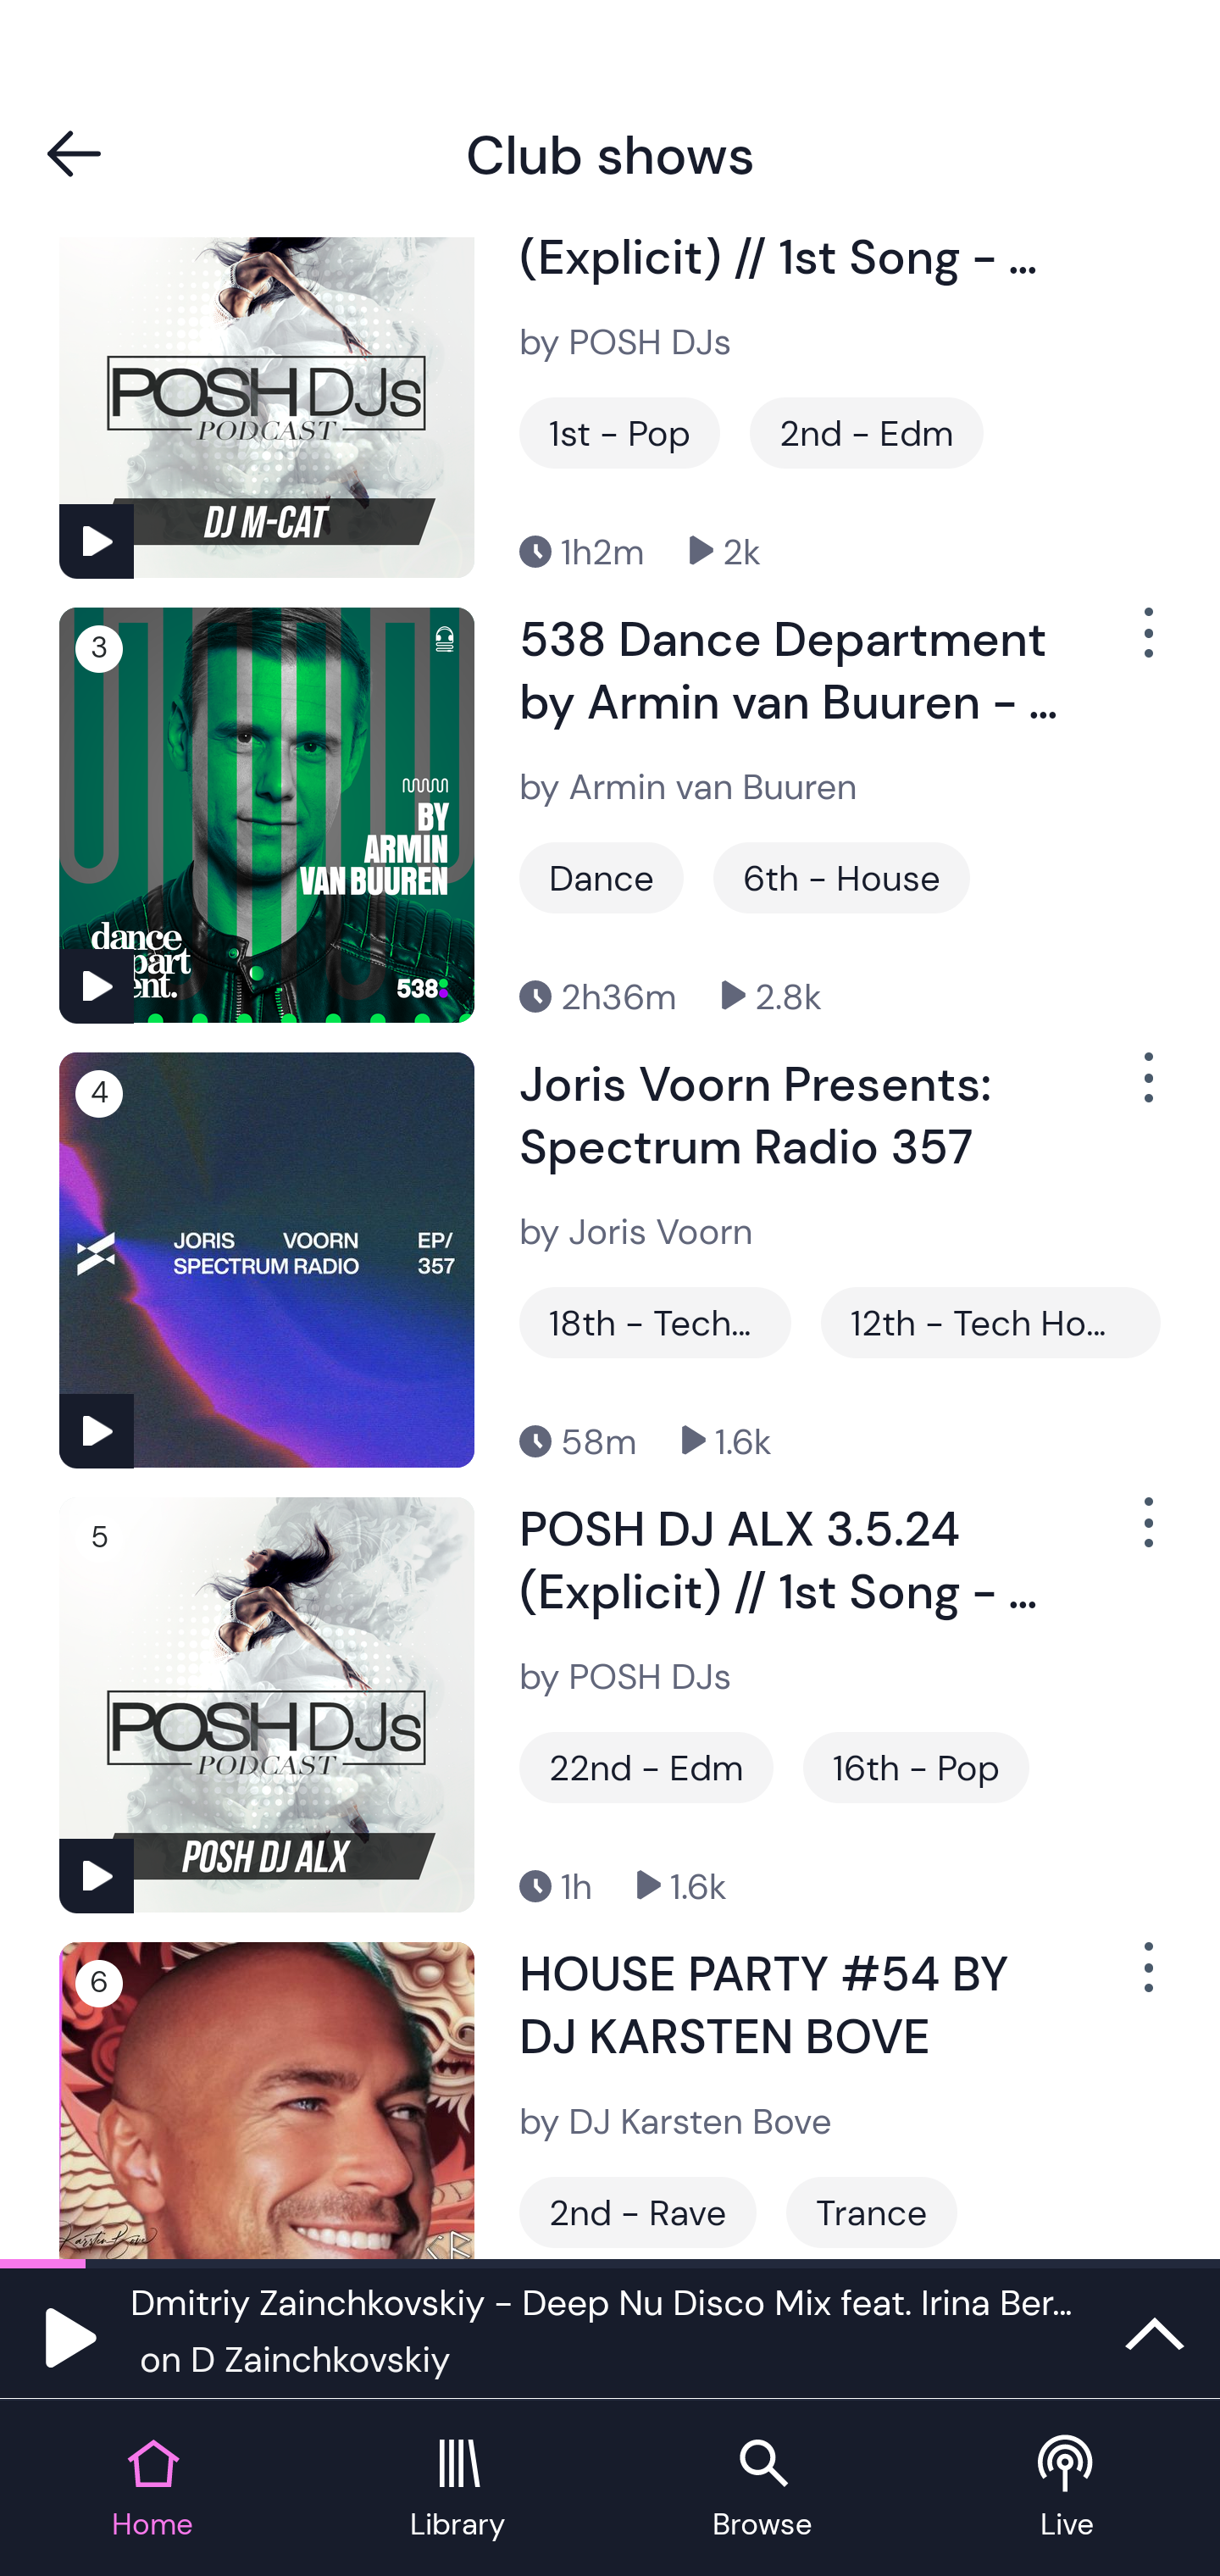  Describe the element at coordinates (866, 432) in the screenshot. I see `2nd - Edm` at that location.